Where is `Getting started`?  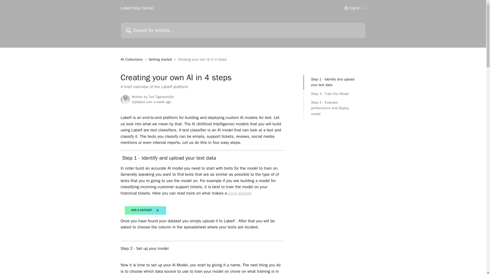
Getting started is located at coordinates (161, 60).